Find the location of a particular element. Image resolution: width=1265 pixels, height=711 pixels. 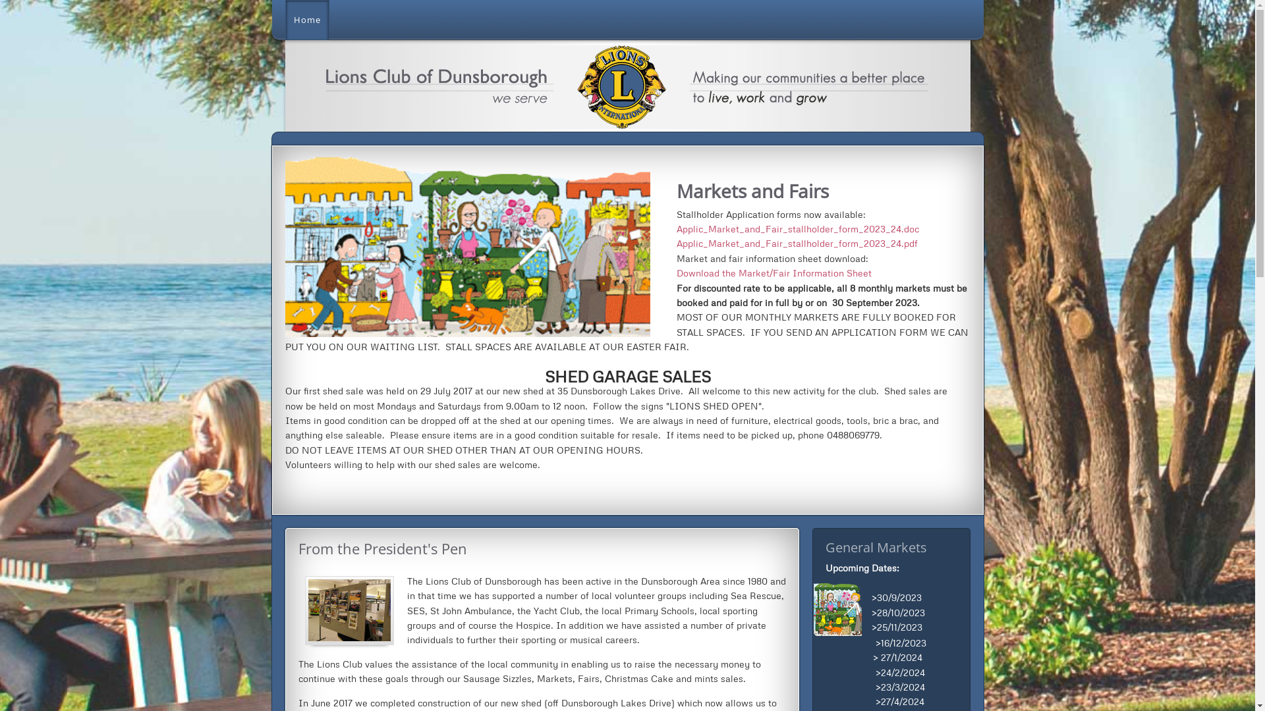

Download the Market/Fair Information Sheet is located at coordinates (773, 273).